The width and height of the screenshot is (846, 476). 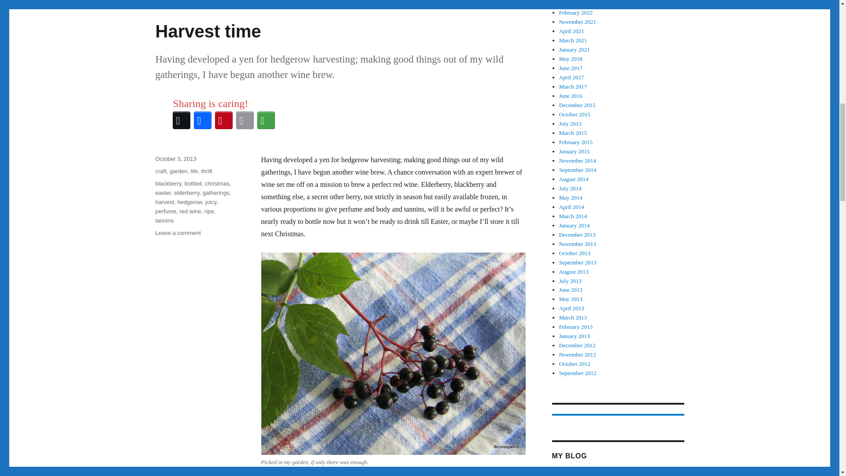 What do you see at coordinates (160, 171) in the screenshot?
I see `craft` at bounding box center [160, 171].